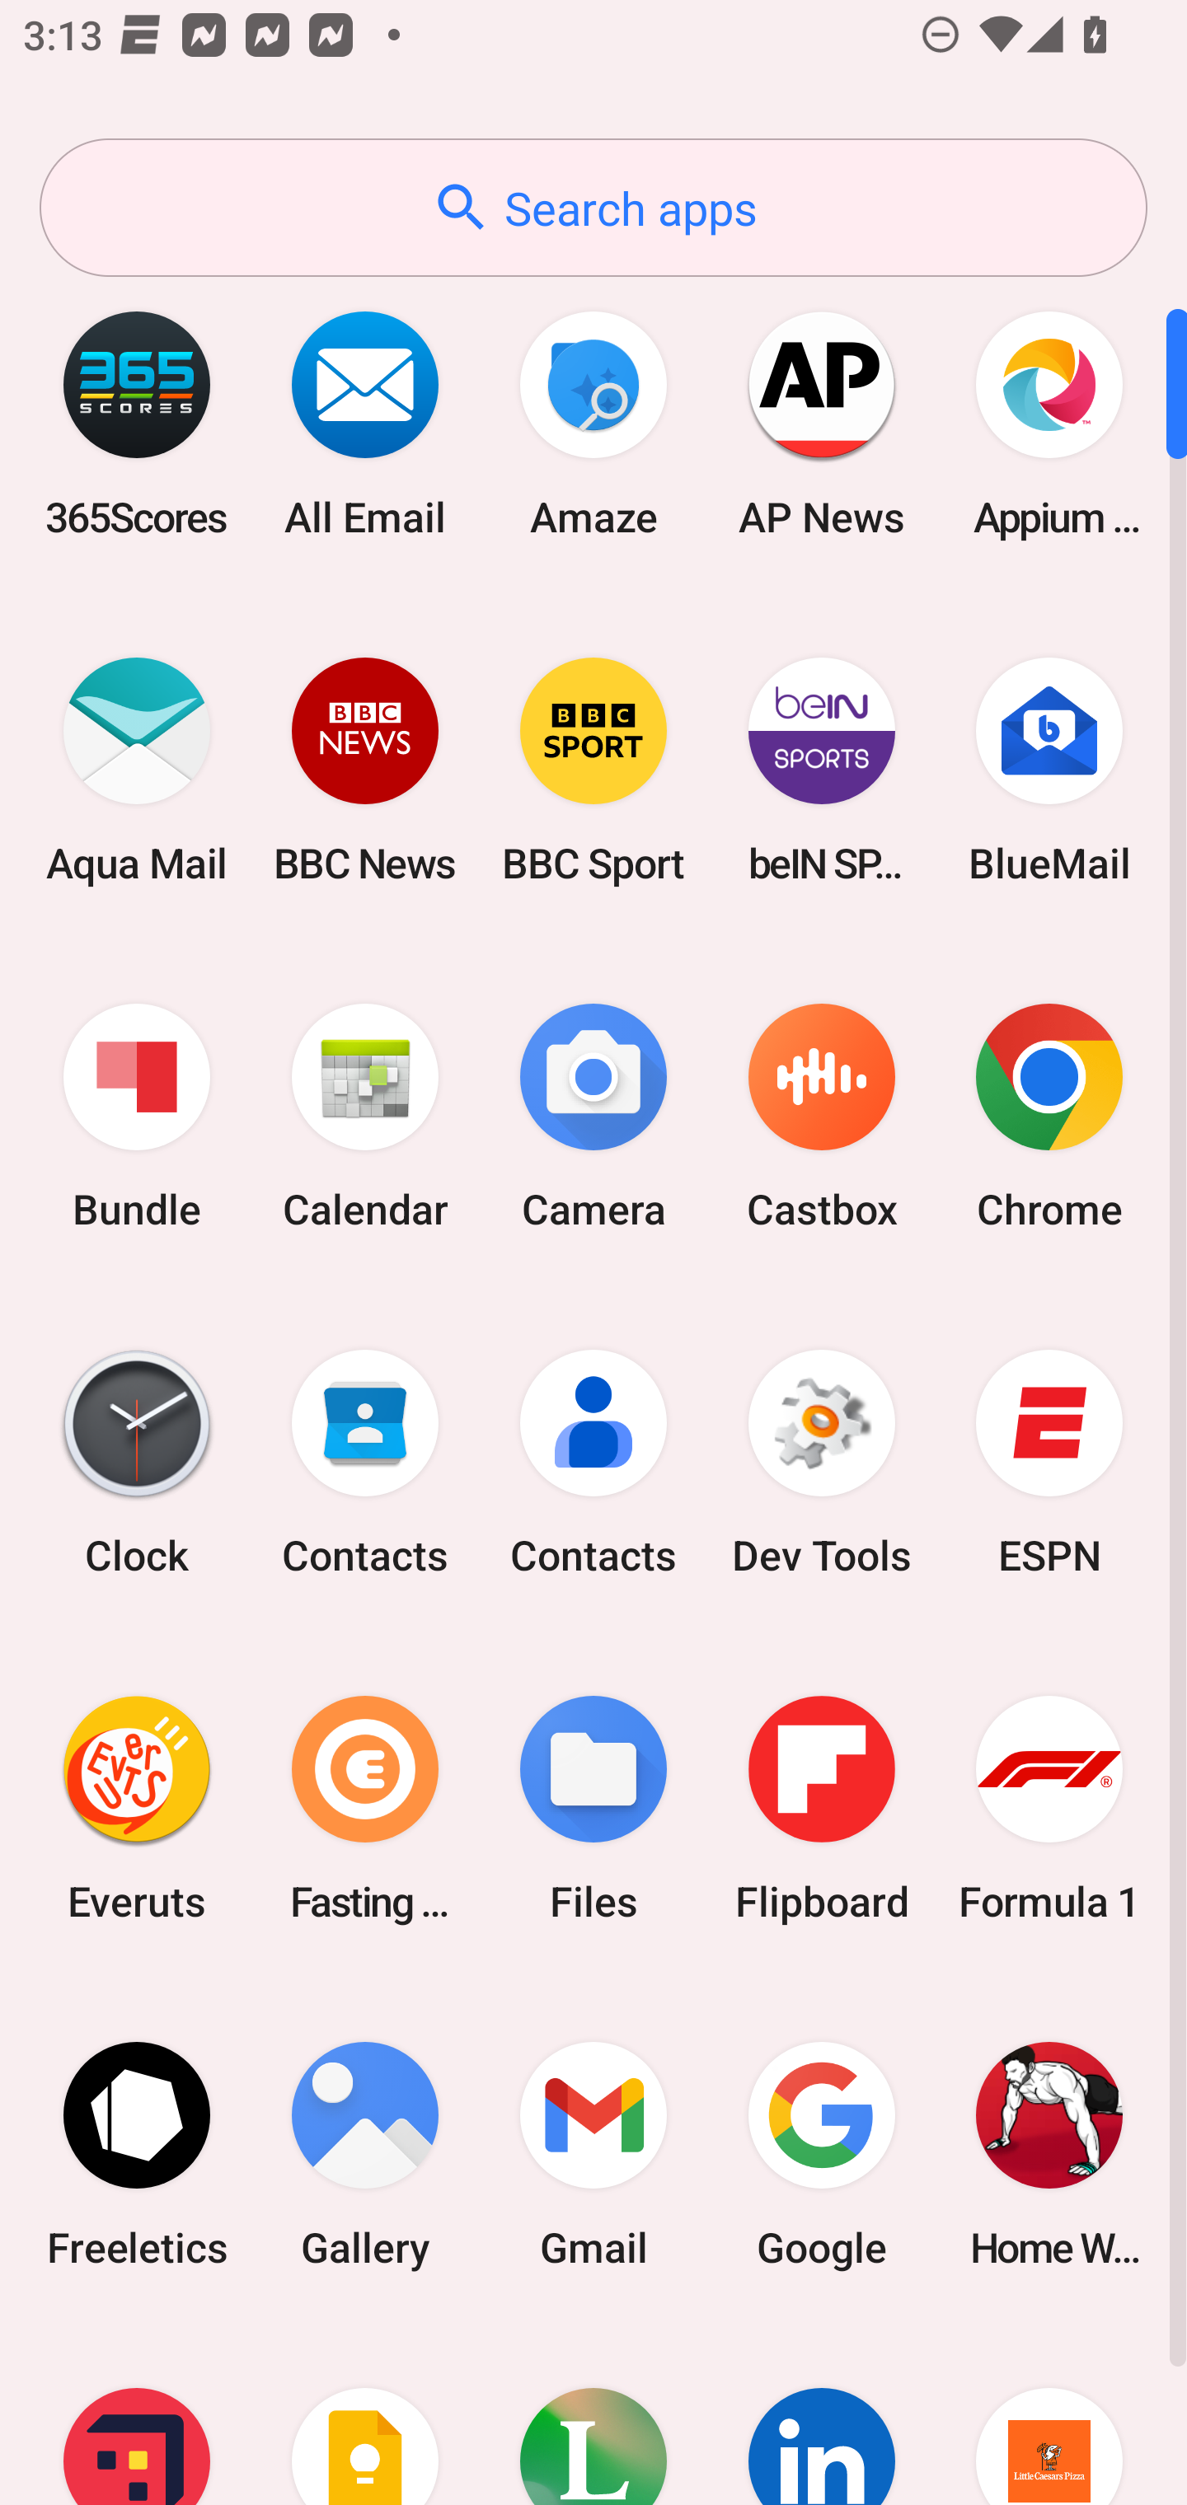 The height and width of the screenshot is (2505, 1187). Describe the element at coordinates (365, 2154) in the screenshot. I see `Gallery` at that location.